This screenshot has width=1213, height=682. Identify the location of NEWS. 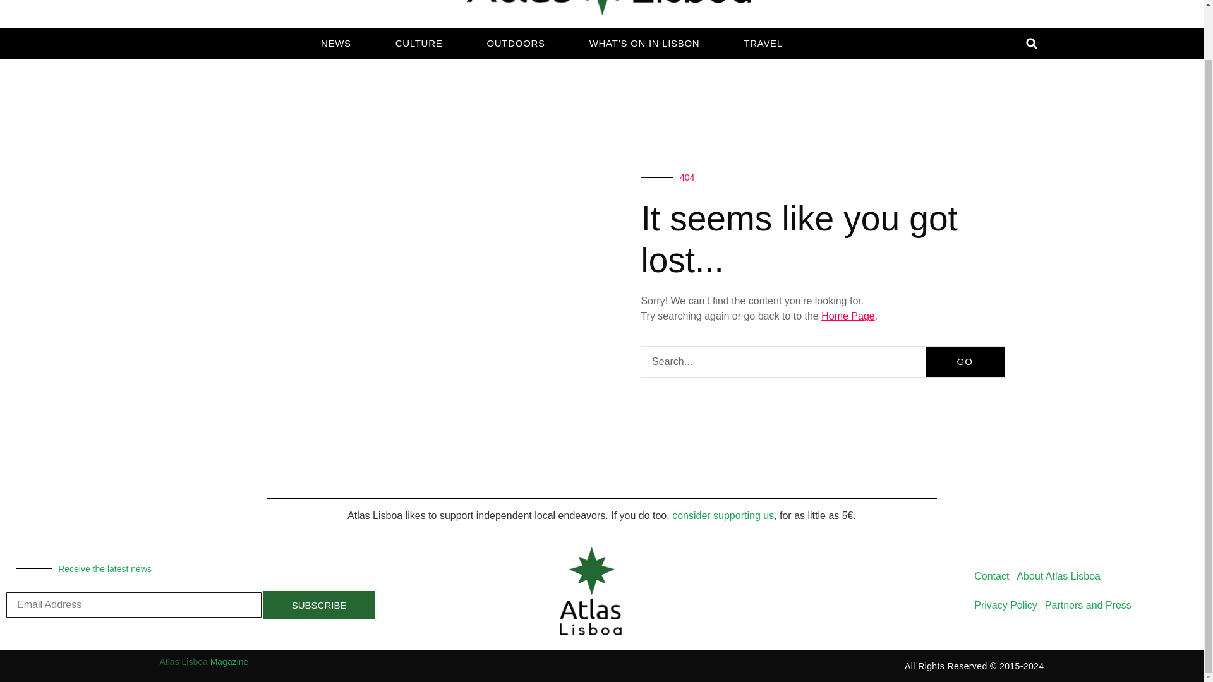
(336, 43).